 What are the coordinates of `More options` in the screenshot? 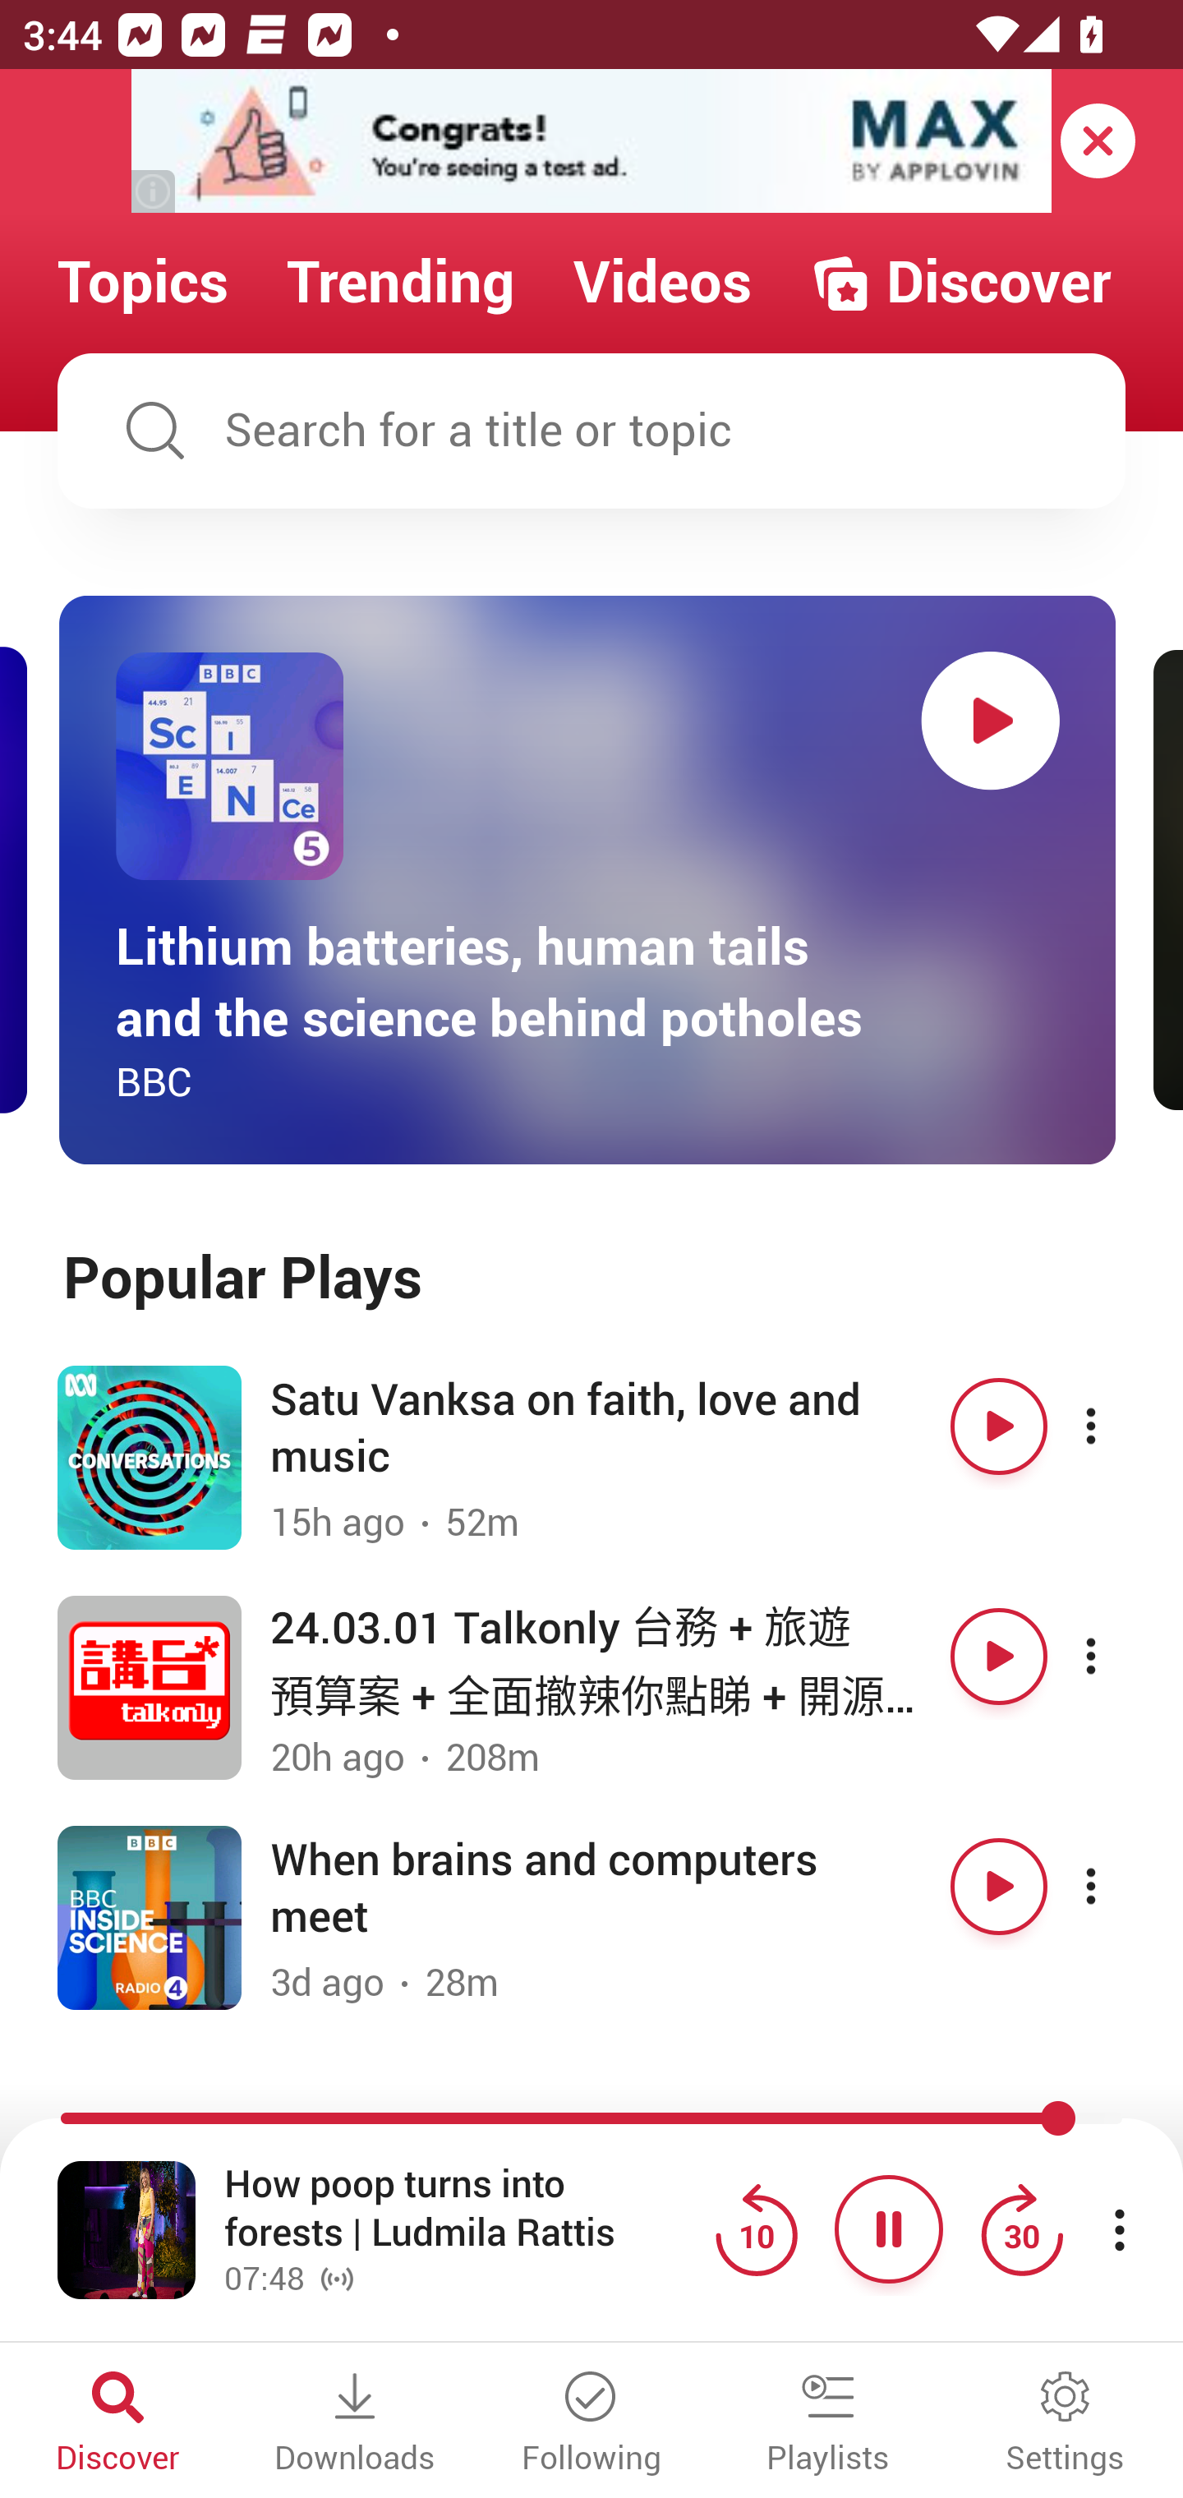 It's located at (1119, 1656).